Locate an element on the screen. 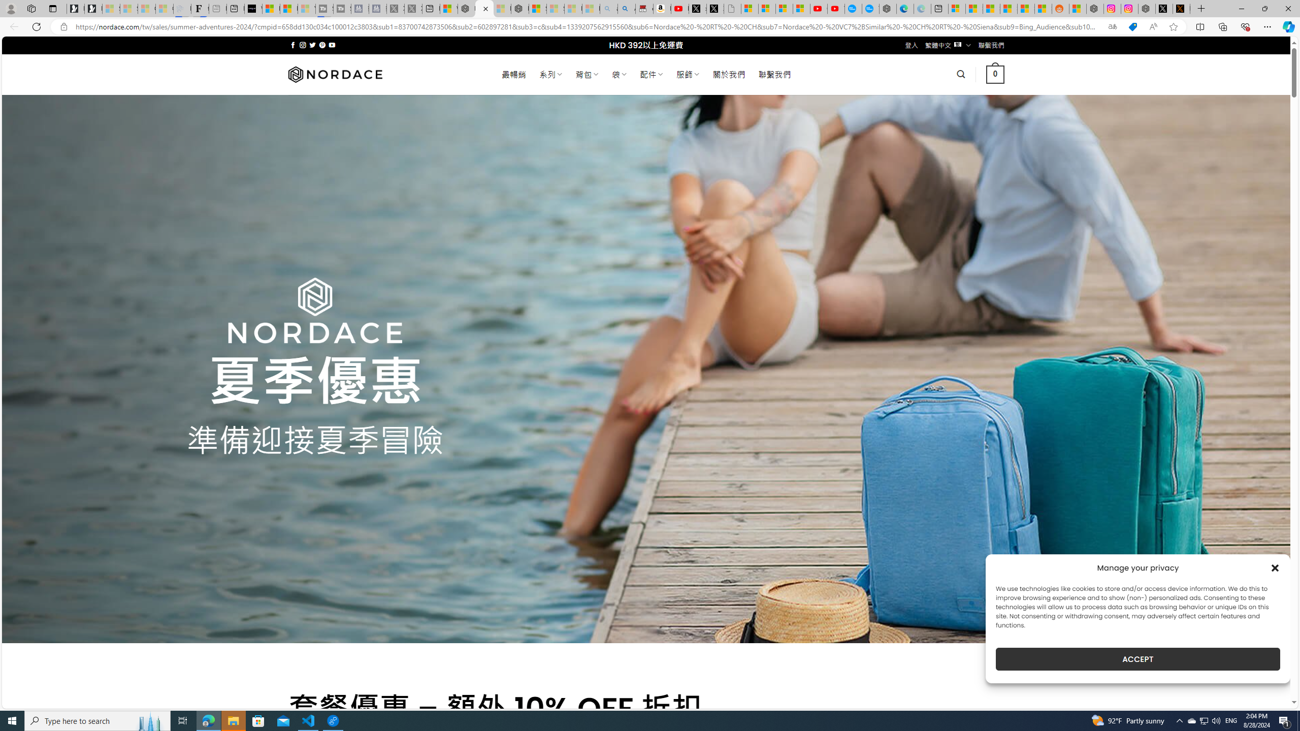  Show translate options is located at coordinates (1112, 27).